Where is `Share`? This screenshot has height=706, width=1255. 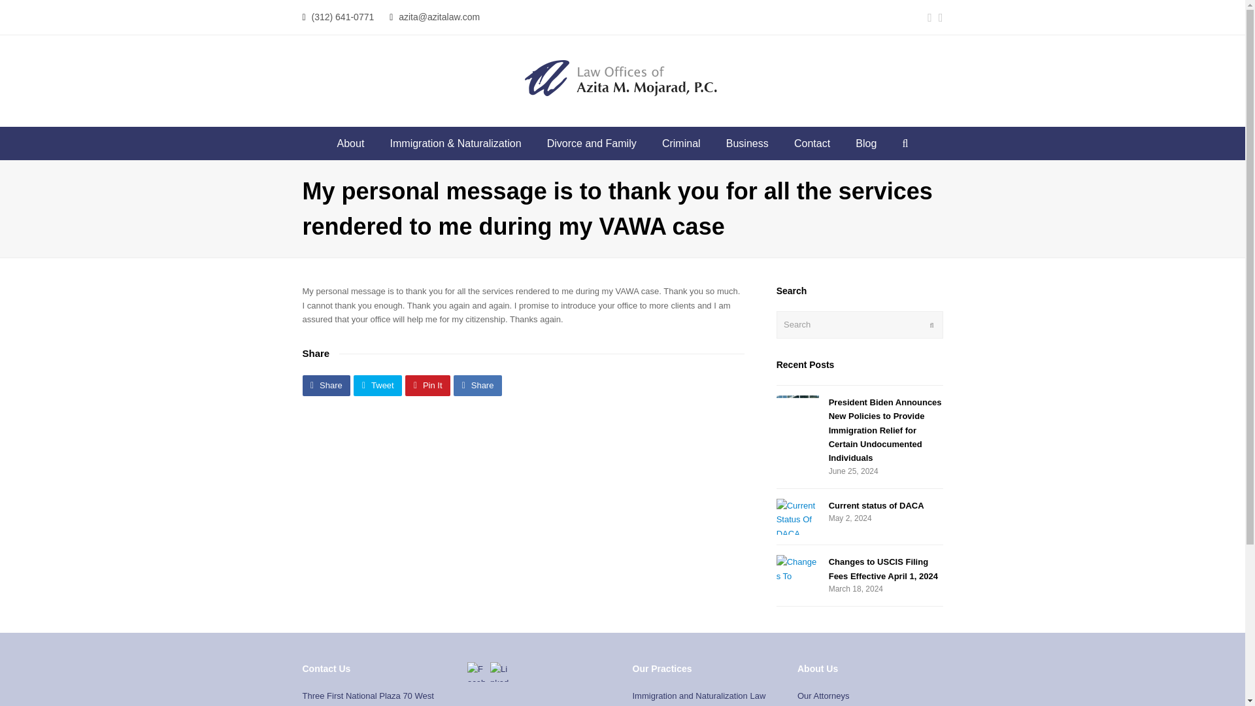
Share is located at coordinates (326, 384).